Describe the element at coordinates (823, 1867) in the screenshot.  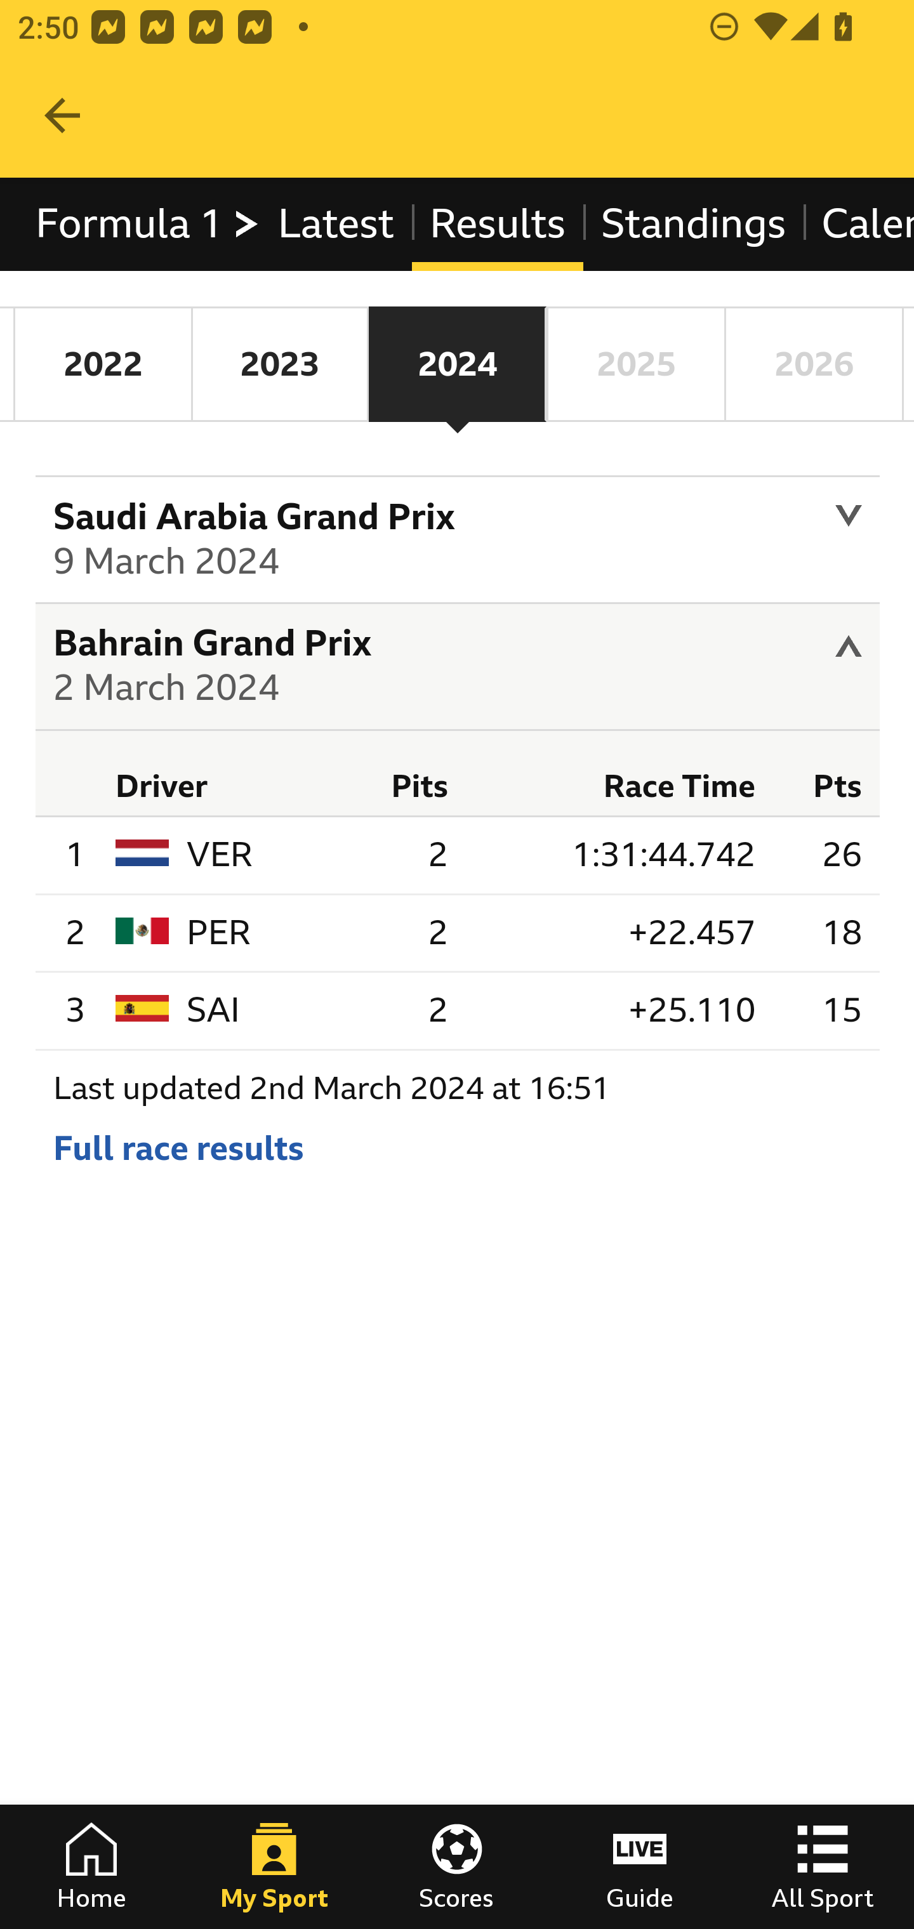
I see `All Sport` at that location.